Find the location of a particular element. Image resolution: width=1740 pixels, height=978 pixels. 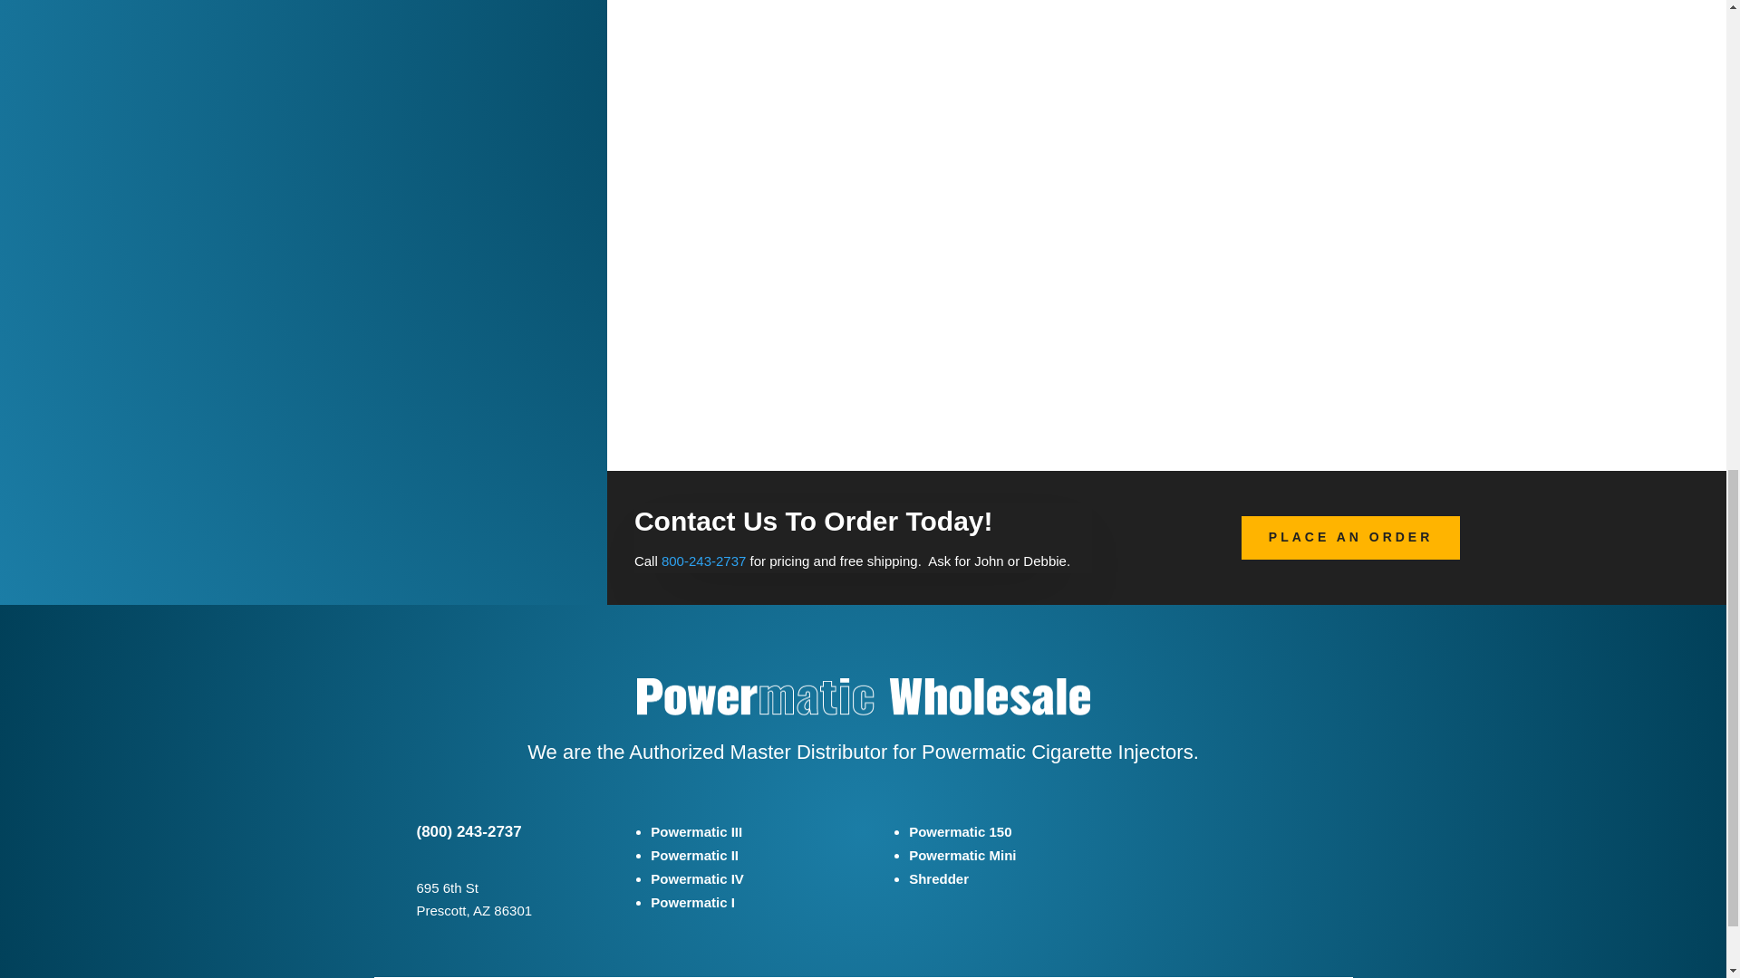

Powermatic IV is located at coordinates (698, 878).